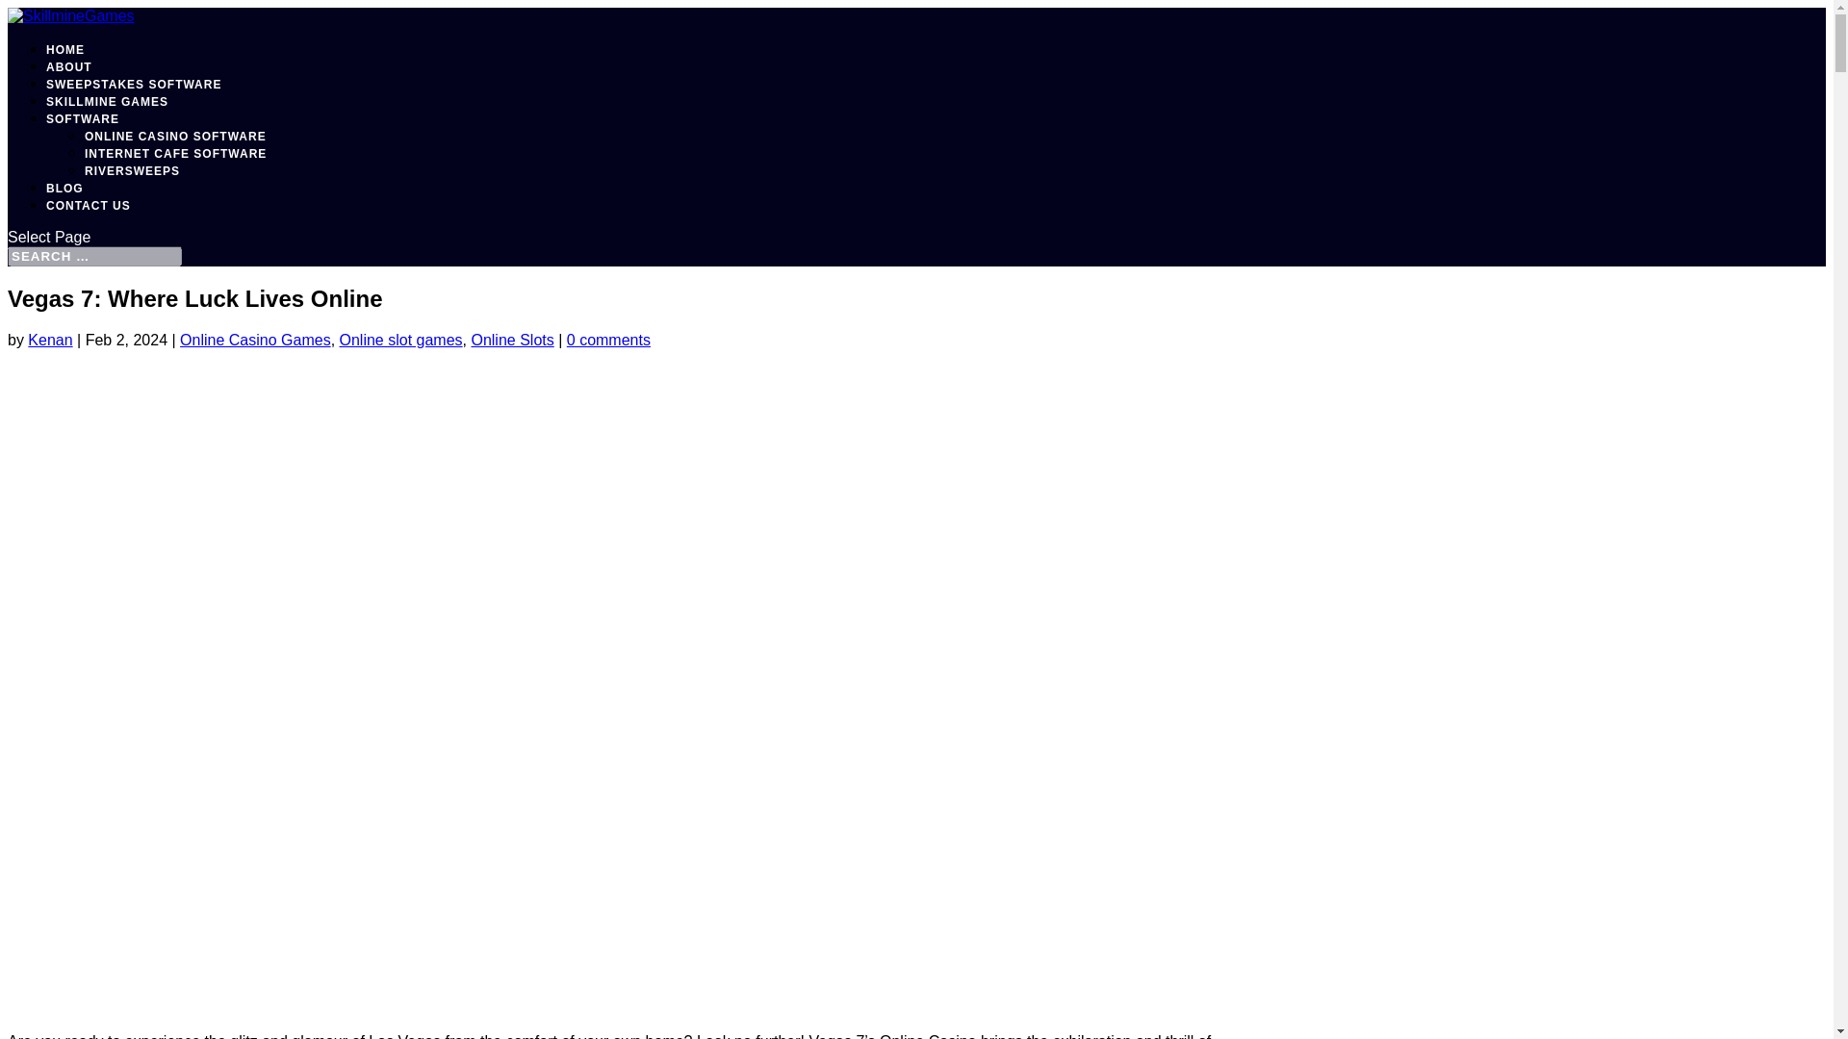 Image resolution: width=1848 pixels, height=1039 pixels. I want to click on Kenan, so click(49, 339).